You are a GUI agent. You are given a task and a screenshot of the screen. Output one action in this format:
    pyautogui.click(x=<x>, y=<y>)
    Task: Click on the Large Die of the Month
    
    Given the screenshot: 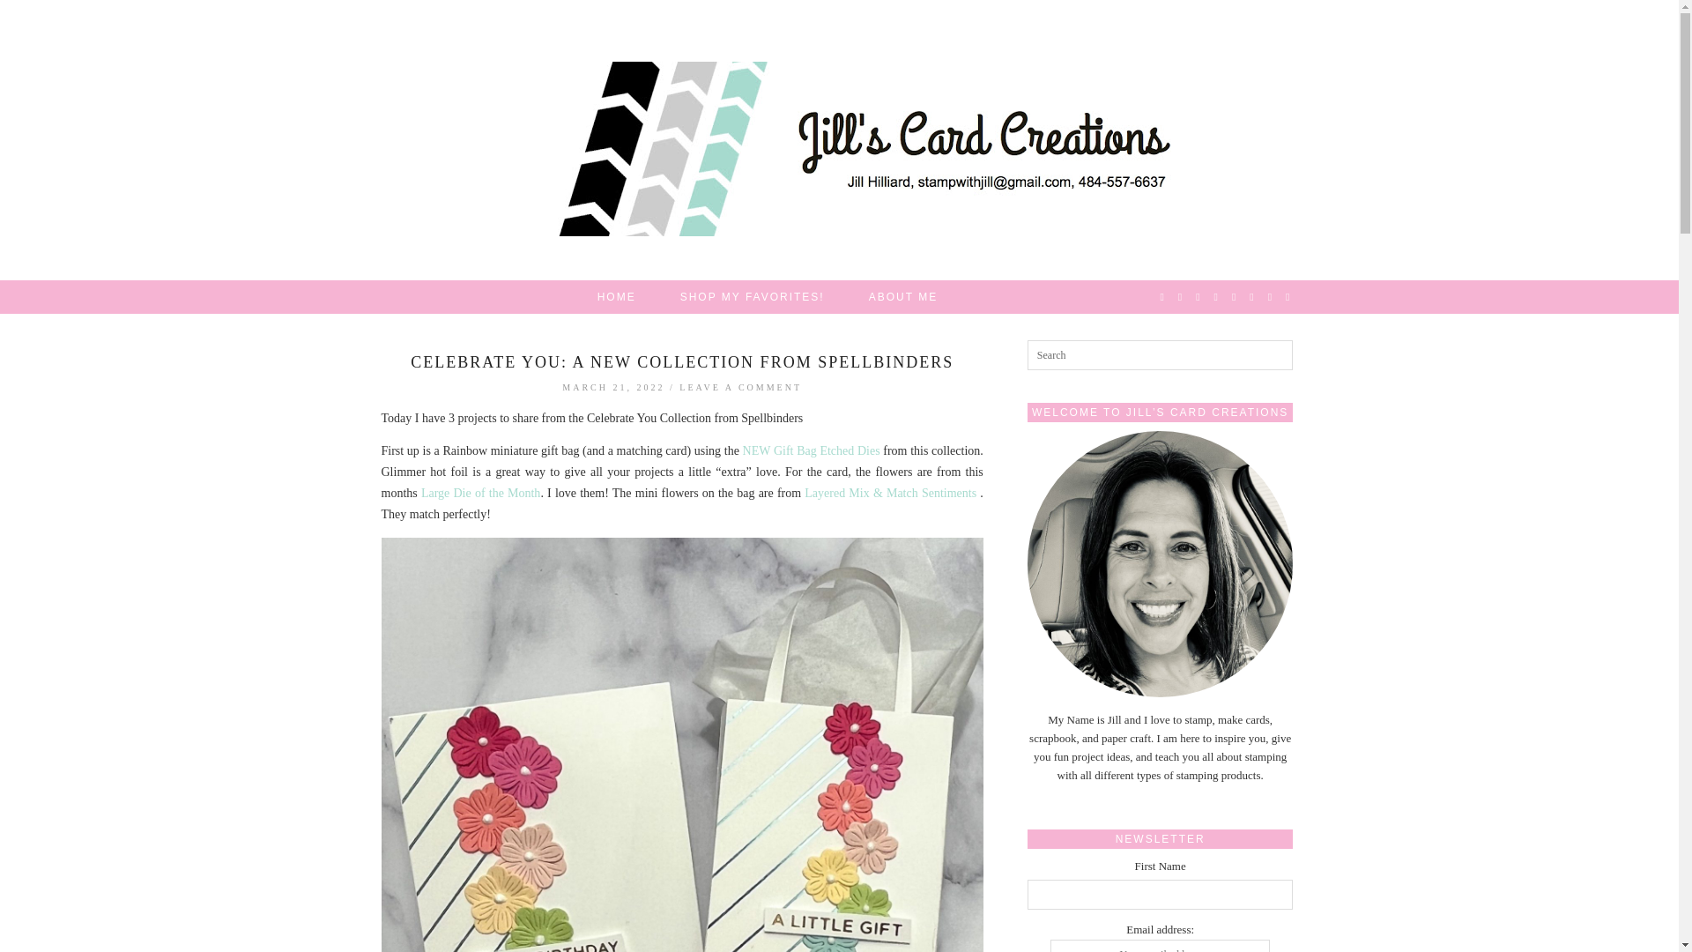 What is the action you would take?
    pyautogui.click(x=480, y=493)
    